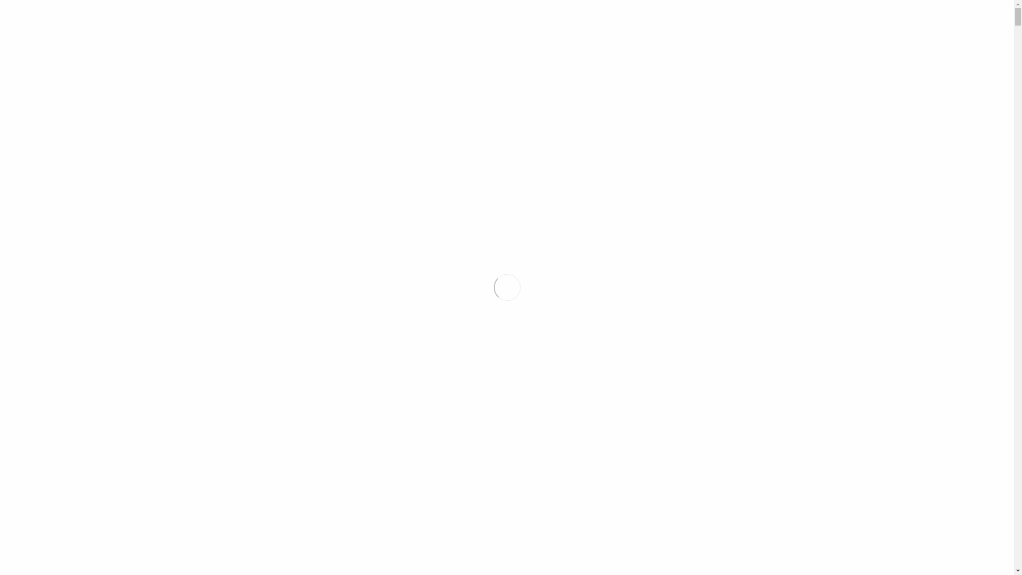  I want to click on +39 Leather Goods, so click(507, 91).